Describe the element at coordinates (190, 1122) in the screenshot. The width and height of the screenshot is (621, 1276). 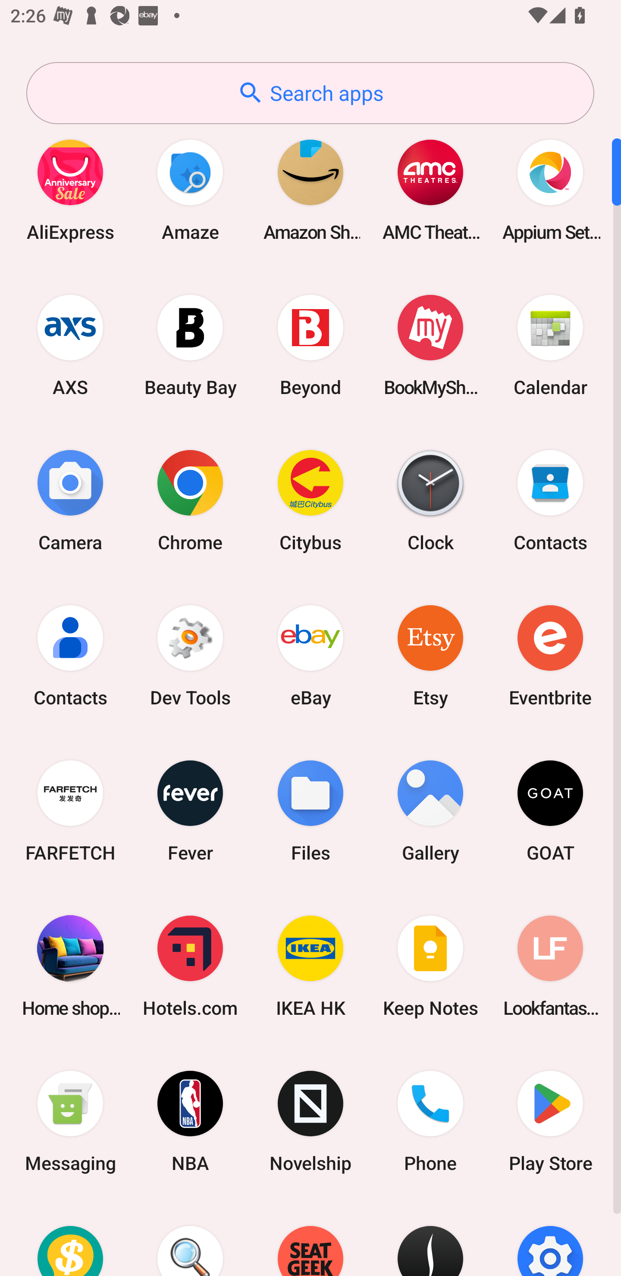
I see `NBA` at that location.